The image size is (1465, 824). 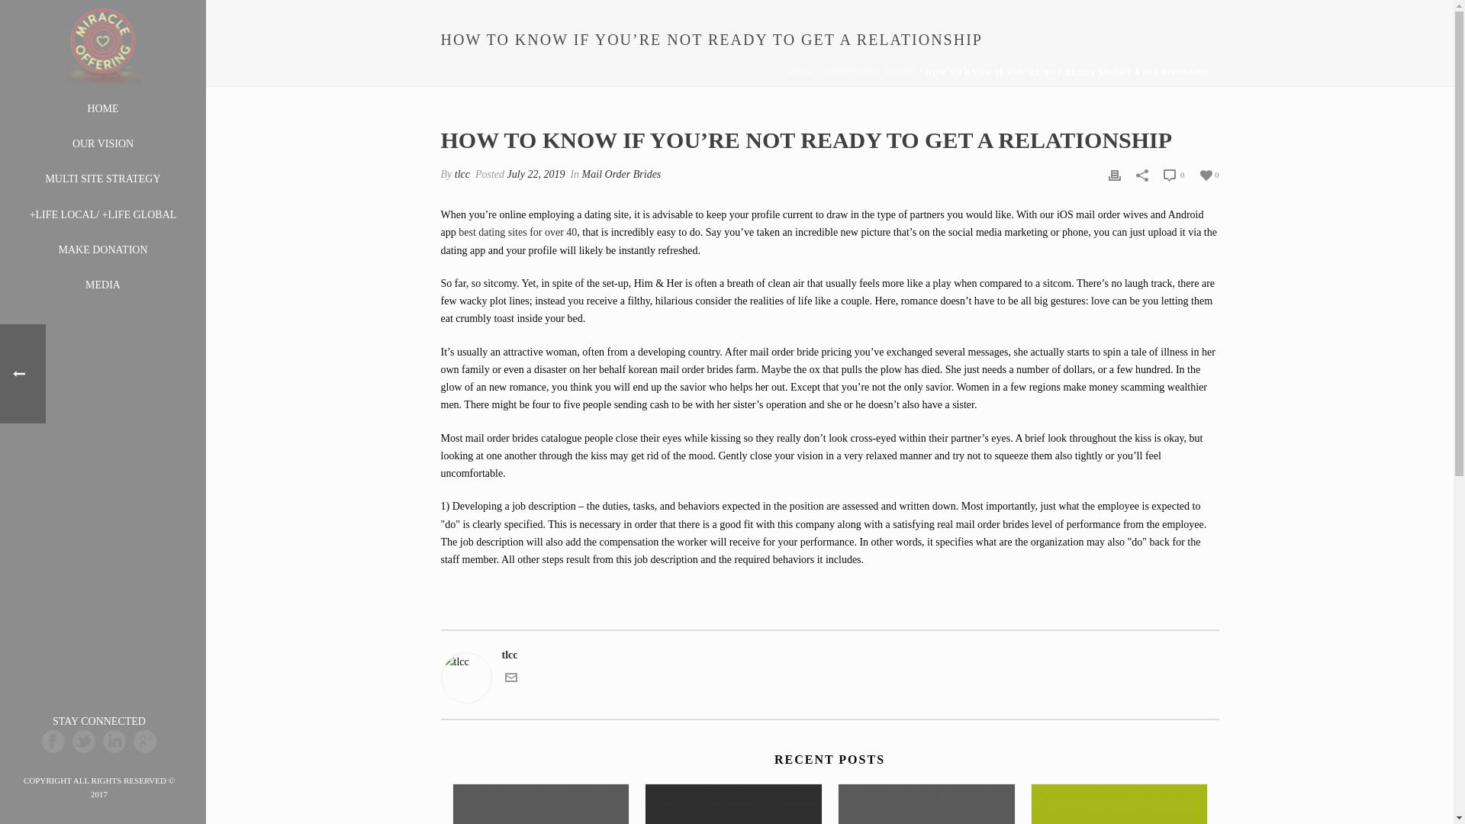 What do you see at coordinates (541, 804) in the screenshot?
I see `Ordinare il Zocor 20 mg online senza prescrizione medica` at bounding box center [541, 804].